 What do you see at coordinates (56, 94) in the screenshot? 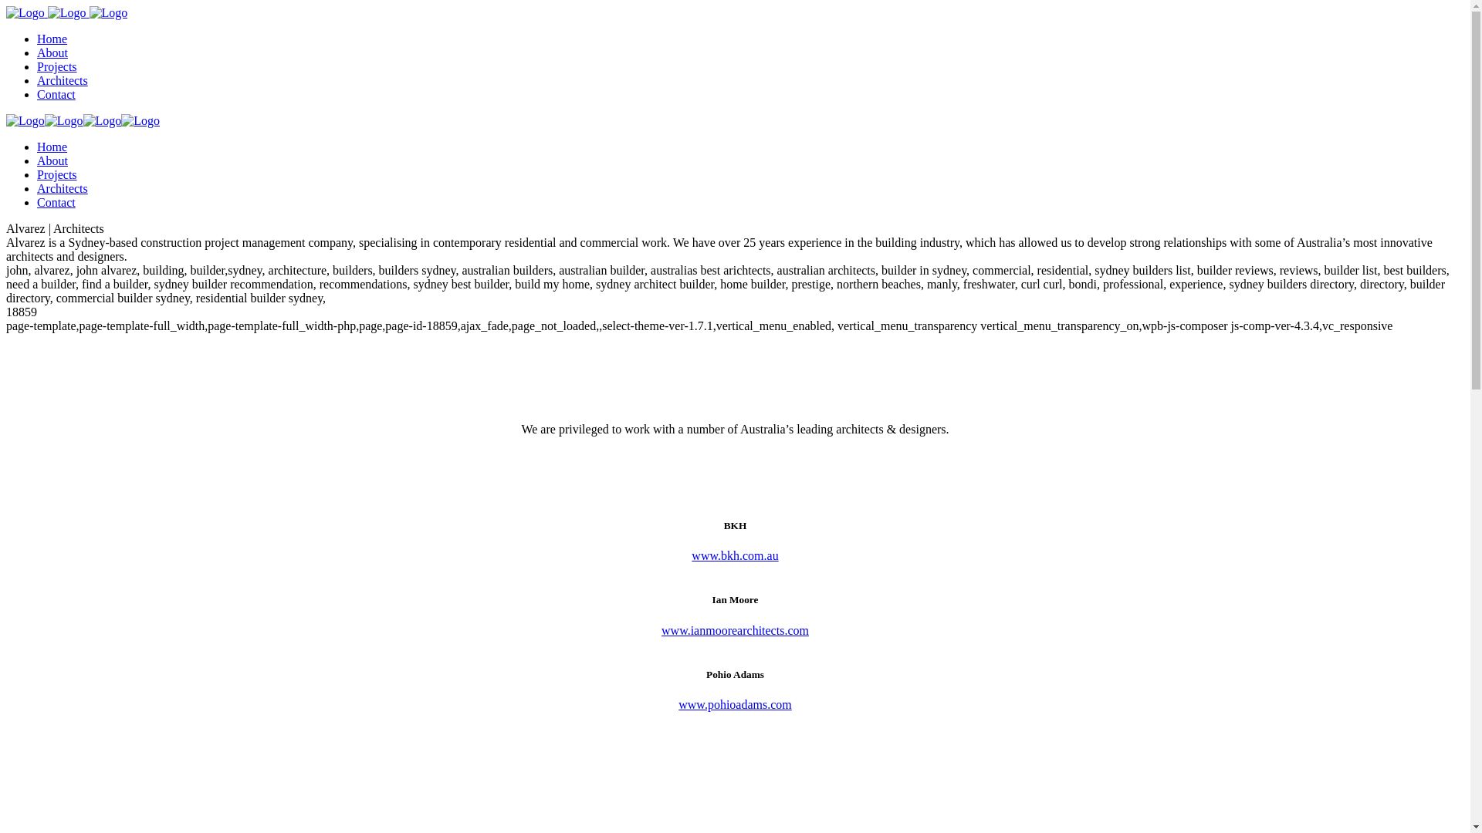
I see `Contact` at bounding box center [56, 94].